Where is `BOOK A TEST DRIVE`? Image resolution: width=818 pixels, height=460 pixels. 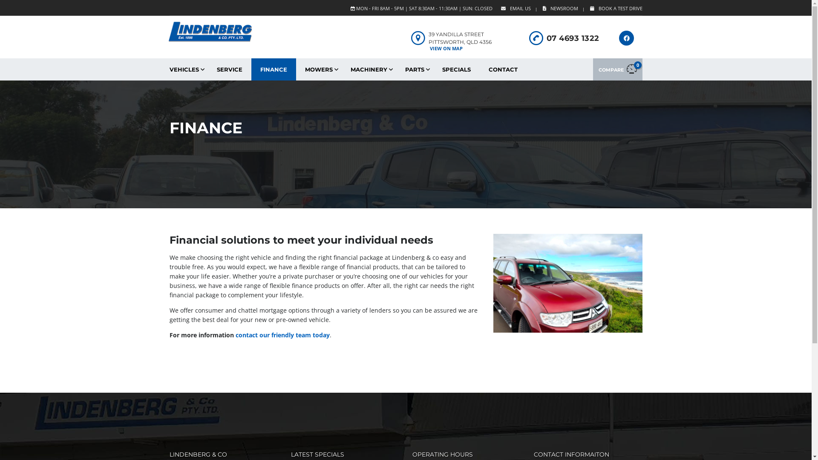 BOOK A TEST DRIVE is located at coordinates (618, 9).